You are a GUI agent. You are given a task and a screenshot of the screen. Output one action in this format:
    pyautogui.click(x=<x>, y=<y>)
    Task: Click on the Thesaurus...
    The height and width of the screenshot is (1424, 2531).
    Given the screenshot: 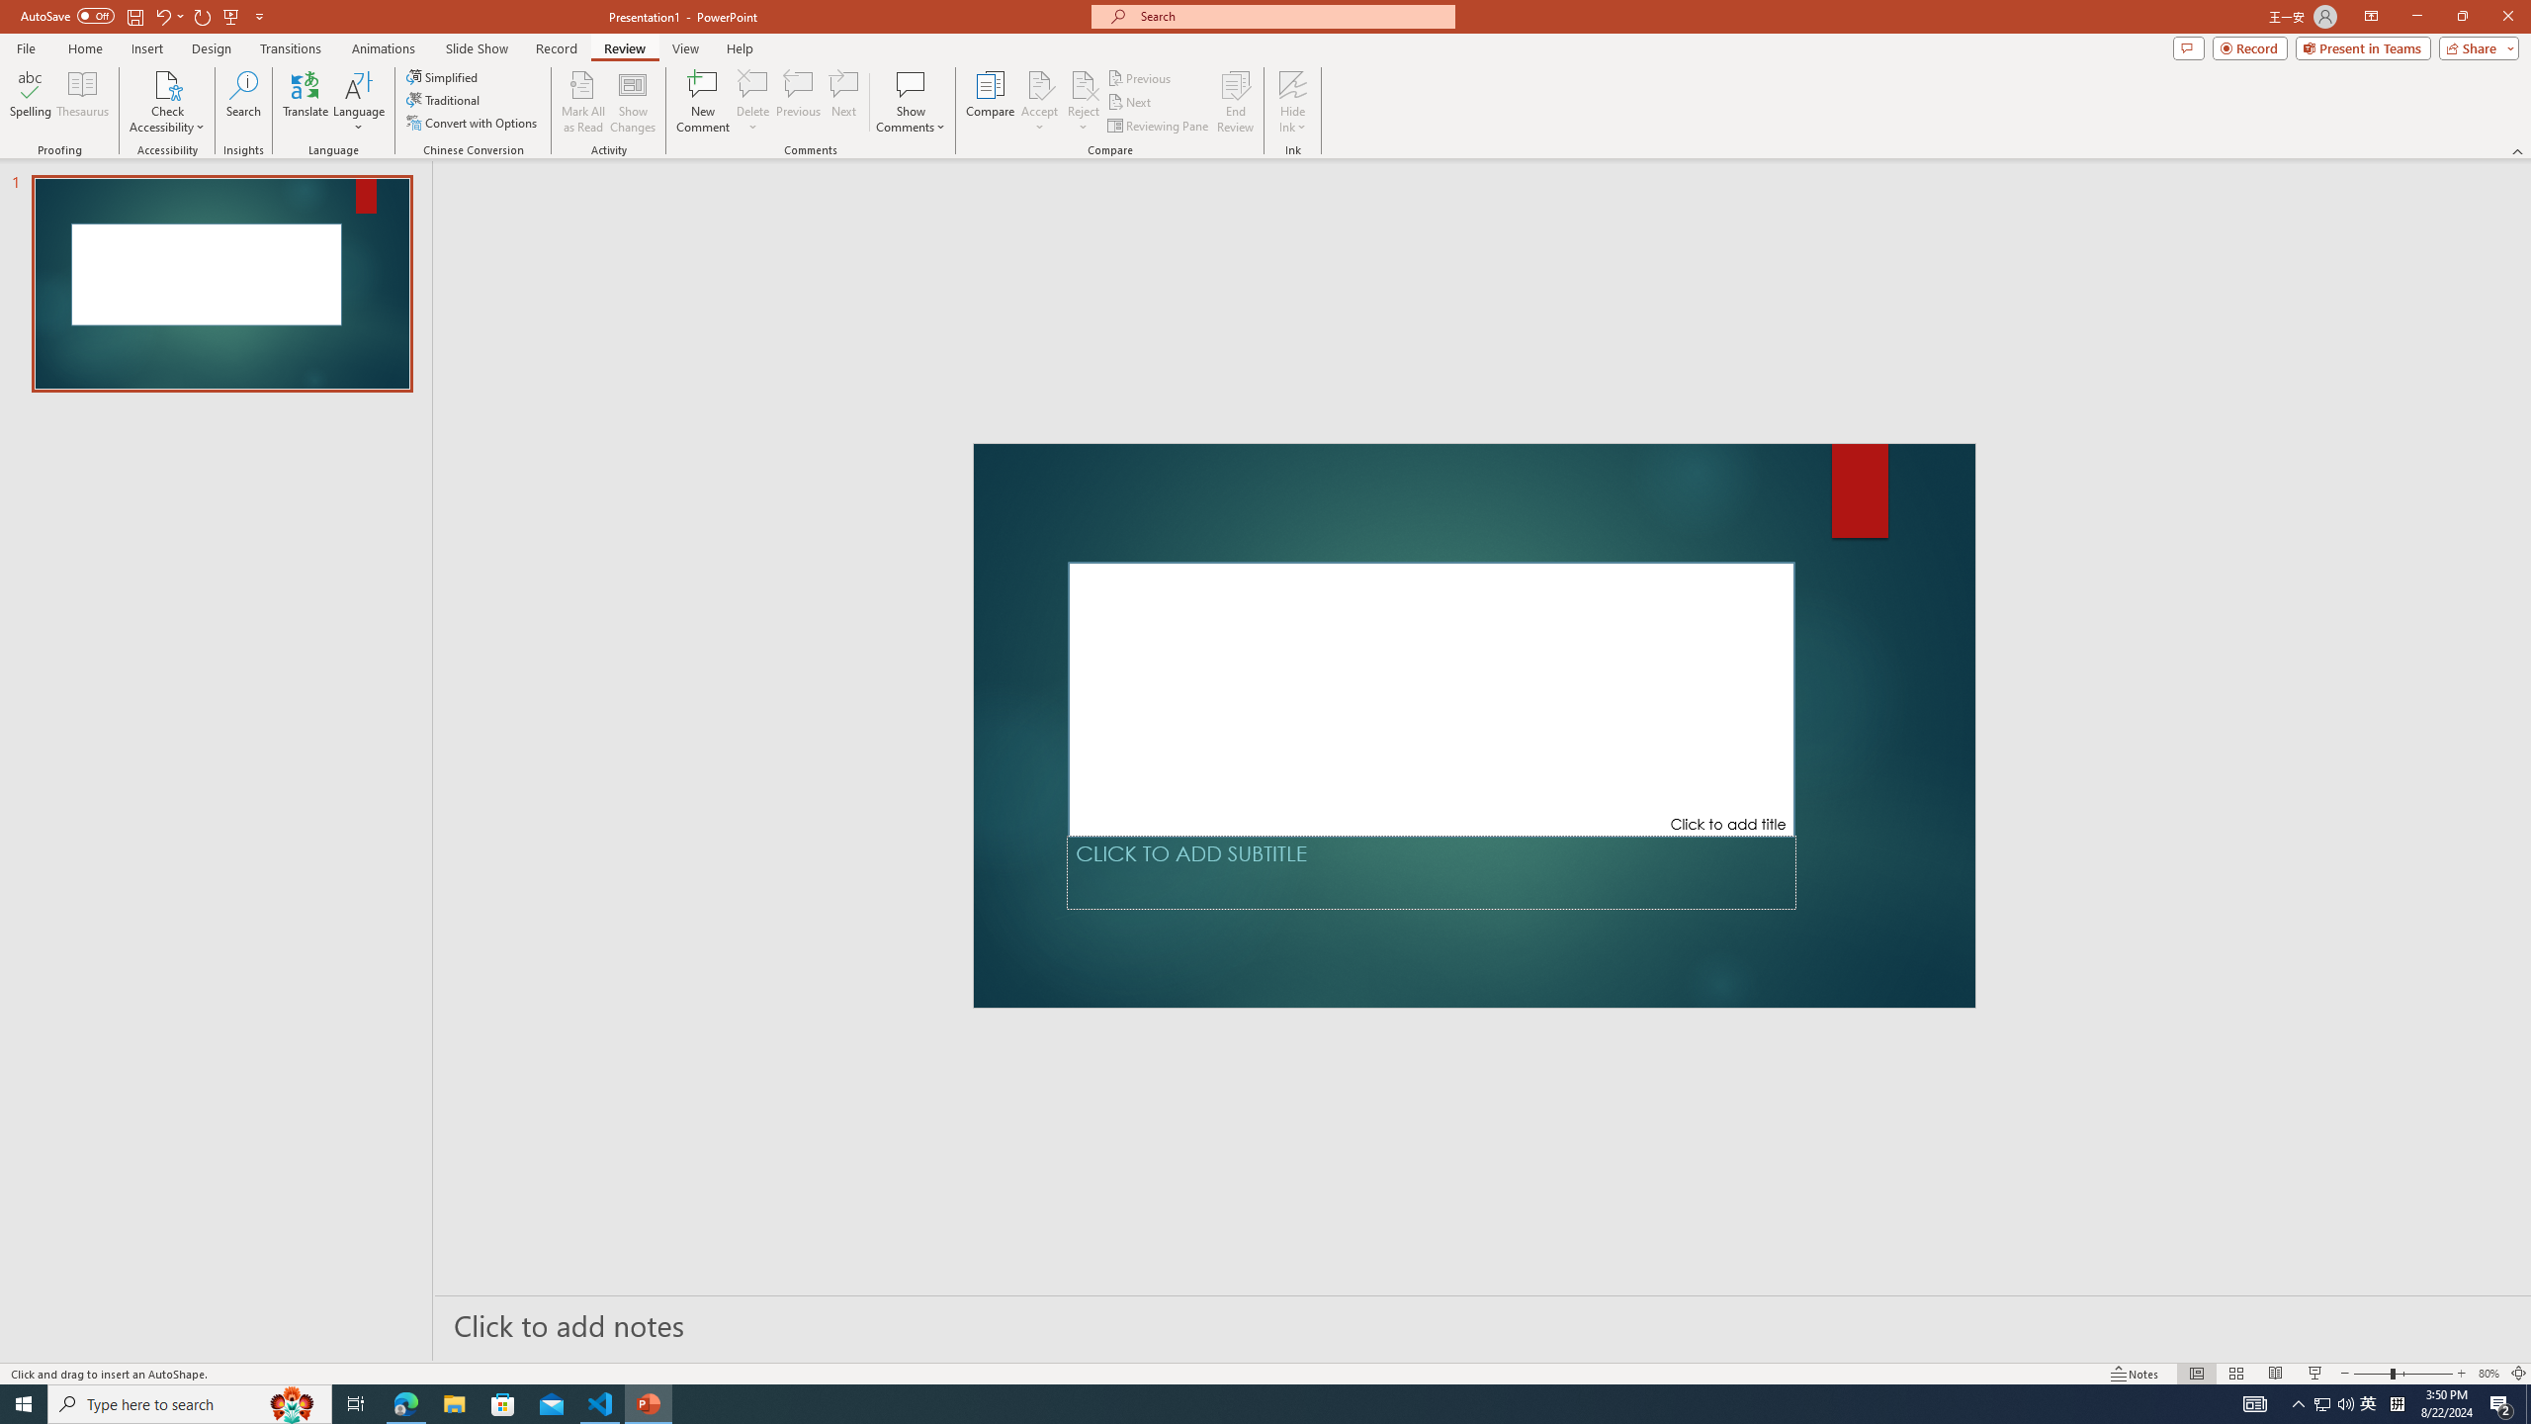 What is the action you would take?
    pyautogui.click(x=81, y=102)
    